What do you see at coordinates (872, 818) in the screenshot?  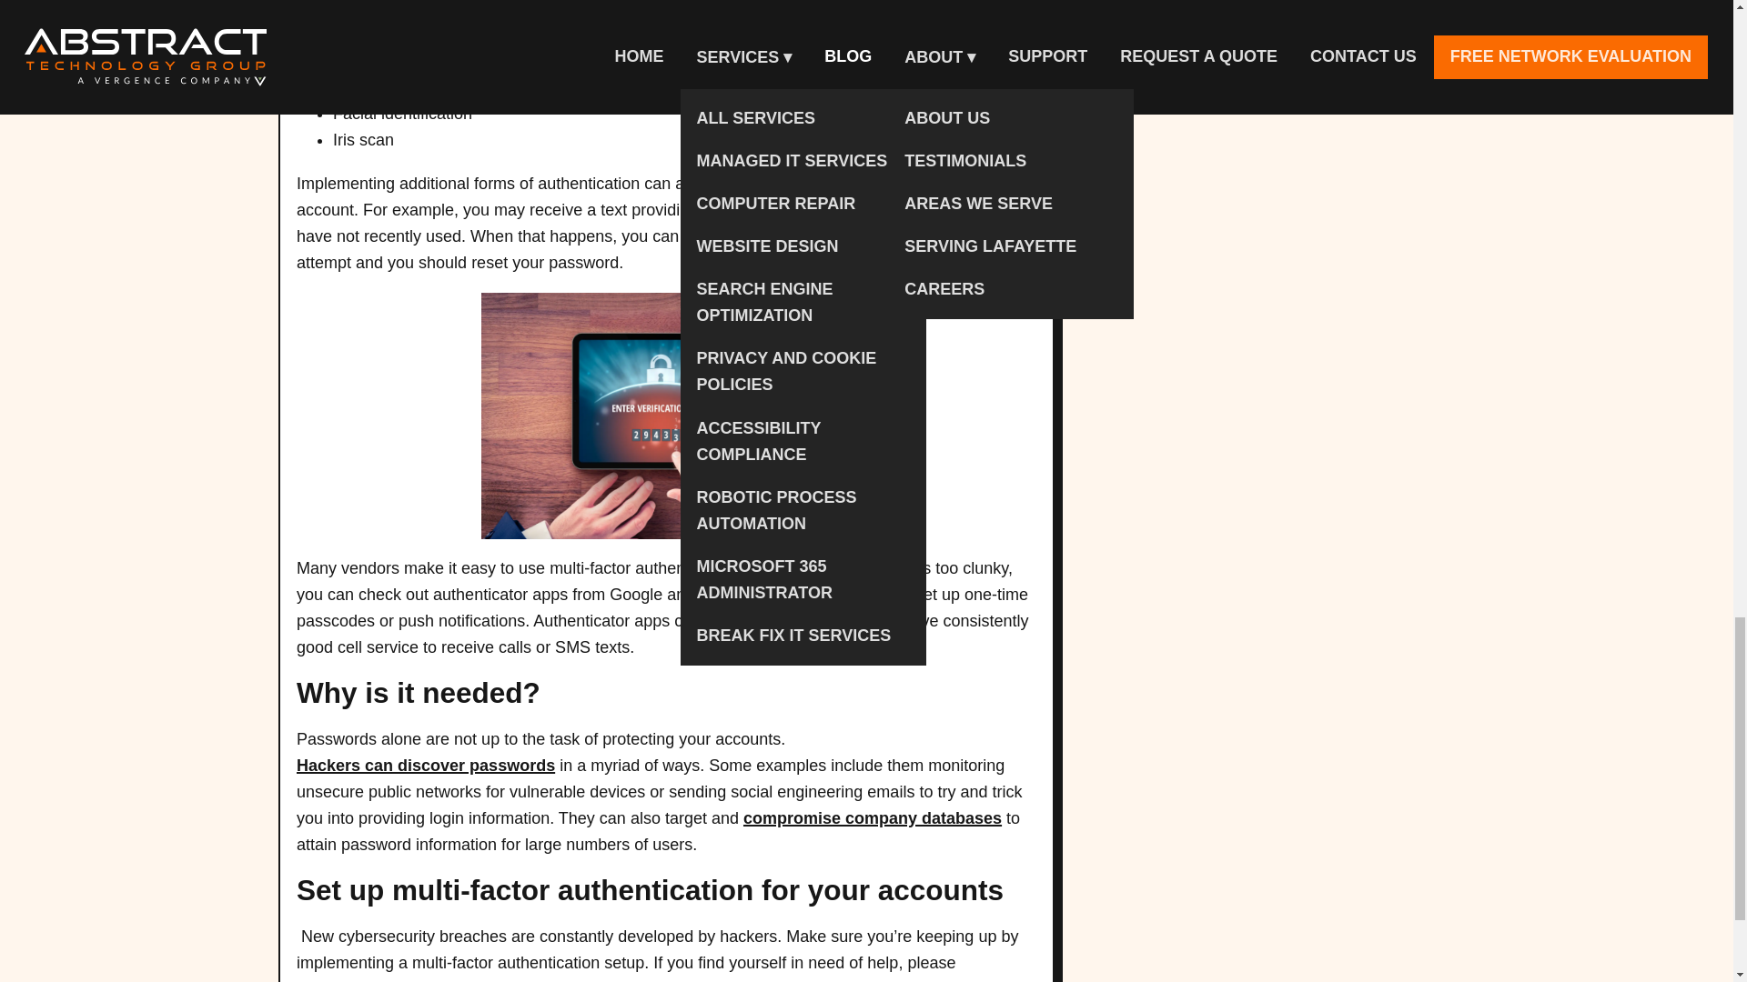 I see `compromise company databases` at bounding box center [872, 818].